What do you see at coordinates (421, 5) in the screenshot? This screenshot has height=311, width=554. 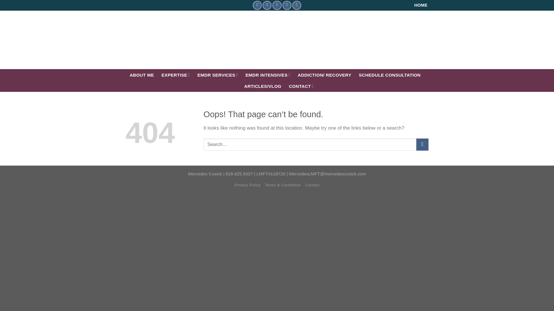 I see `HOME` at bounding box center [421, 5].